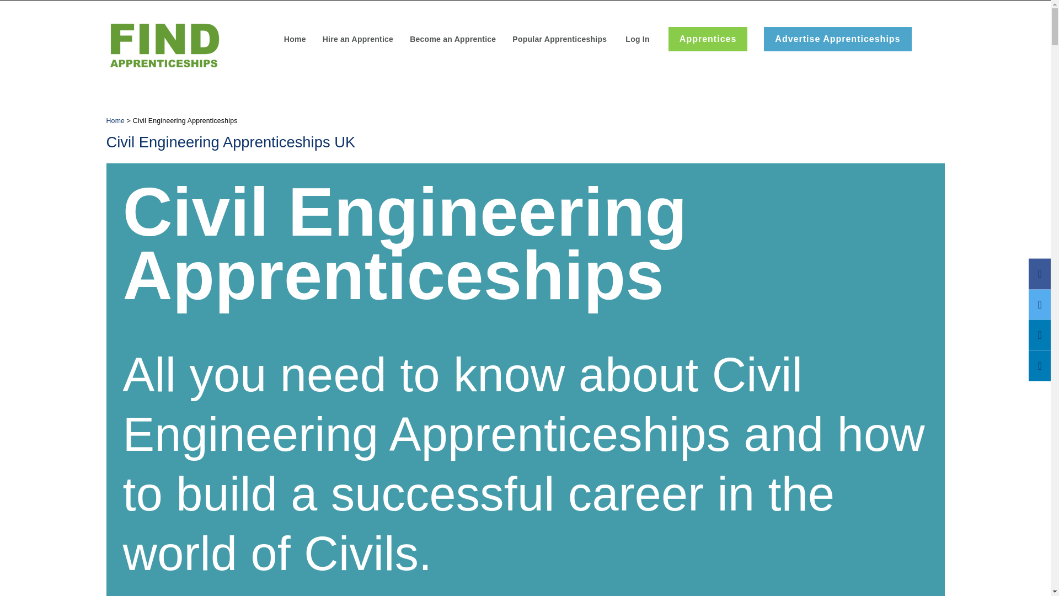  I want to click on Find Apprenticeships, so click(163, 44).